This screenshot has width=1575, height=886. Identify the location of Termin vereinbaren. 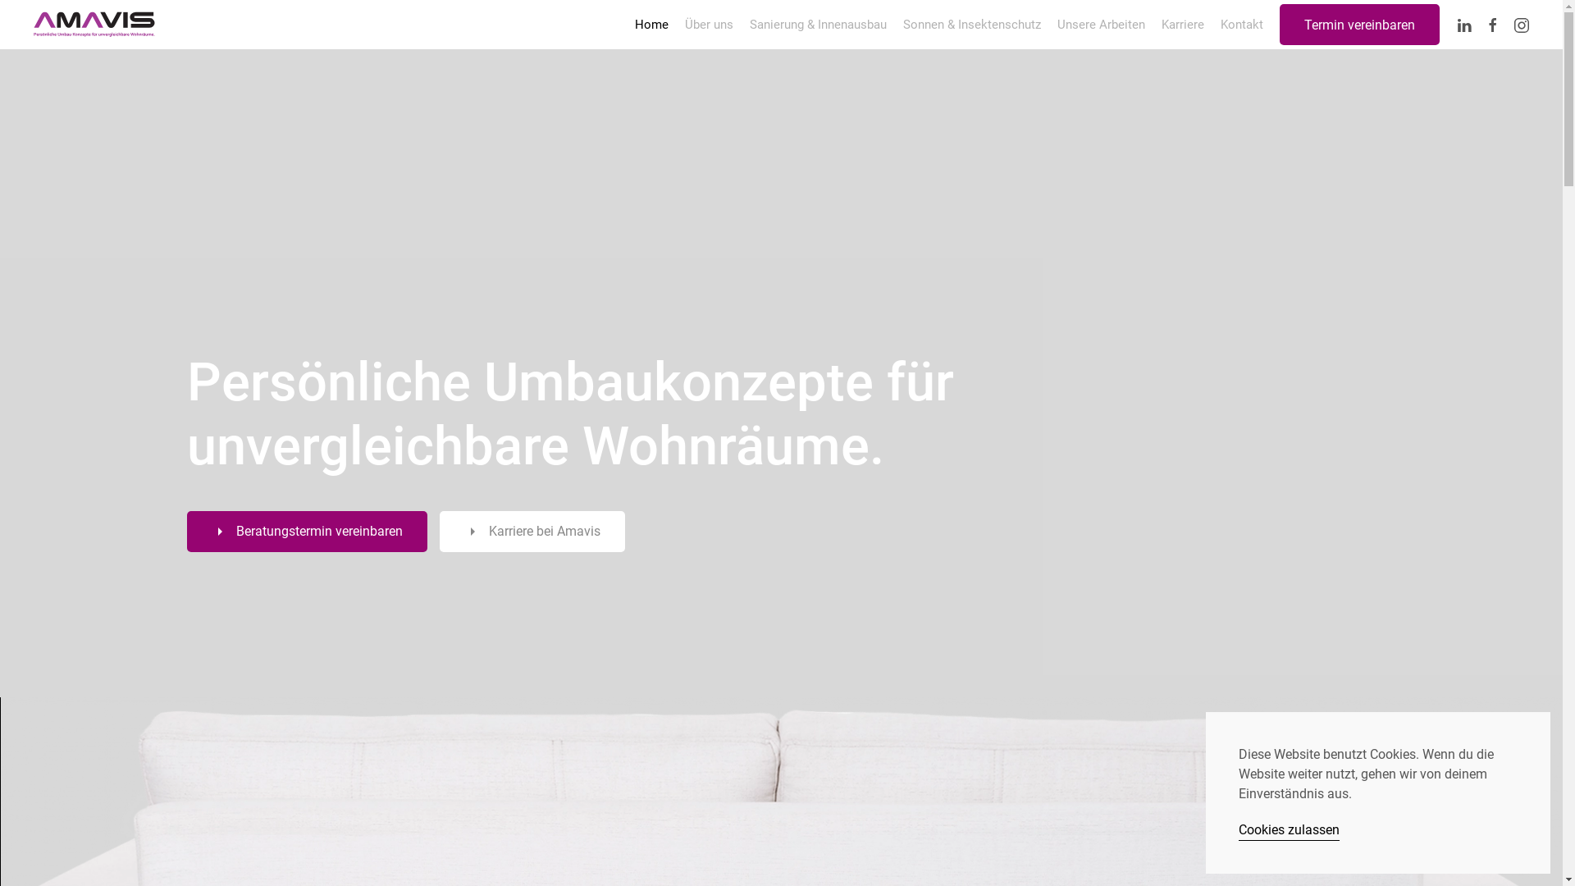
(1360, 25).